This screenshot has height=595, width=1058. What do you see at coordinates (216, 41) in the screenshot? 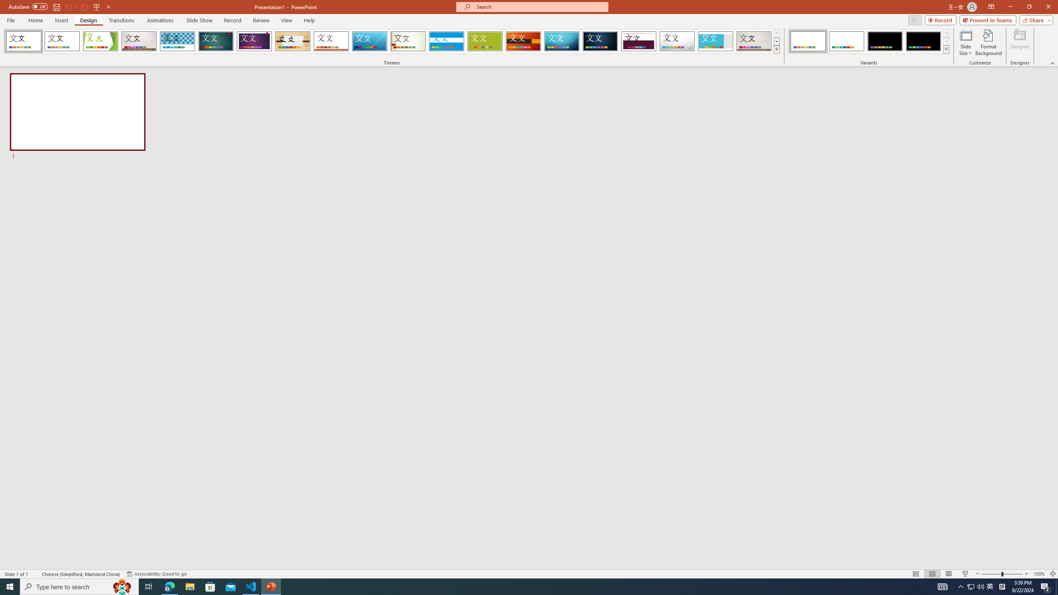
I see `Ion Loading Preview...` at bounding box center [216, 41].